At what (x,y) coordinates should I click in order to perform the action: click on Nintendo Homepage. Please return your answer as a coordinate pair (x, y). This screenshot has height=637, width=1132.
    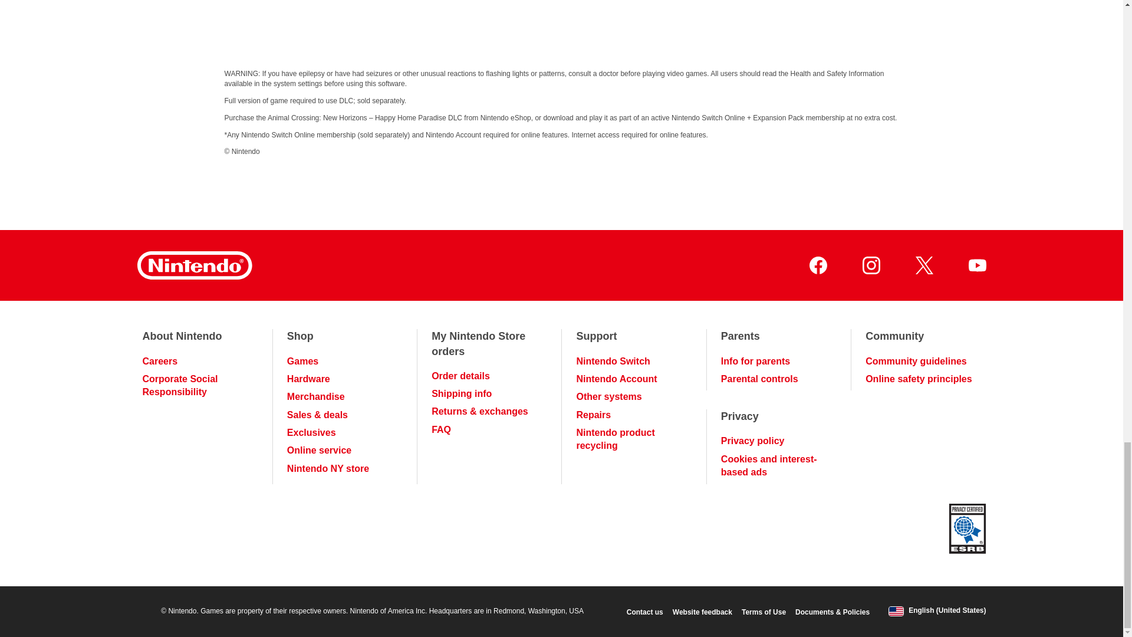
    Looking at the image, I should click on (194, 265).